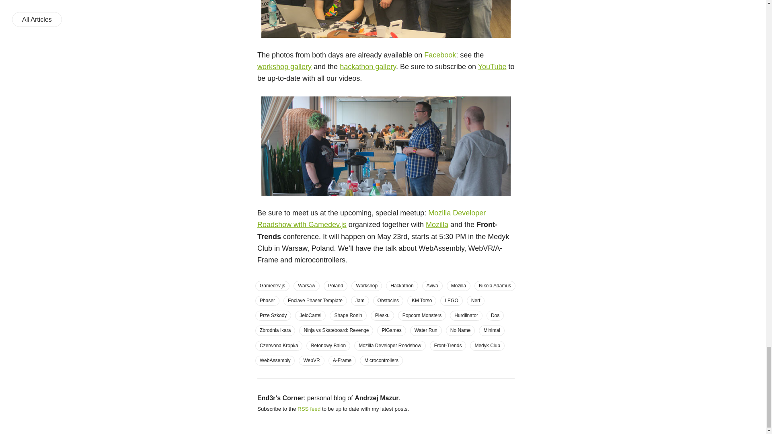 Image resolution: width=772 pixels, height=434 pixels. What do you see at coordinates (495, 285) in the screenshot?
I see `Nikola Adamus` at bounding box center [495, 285].